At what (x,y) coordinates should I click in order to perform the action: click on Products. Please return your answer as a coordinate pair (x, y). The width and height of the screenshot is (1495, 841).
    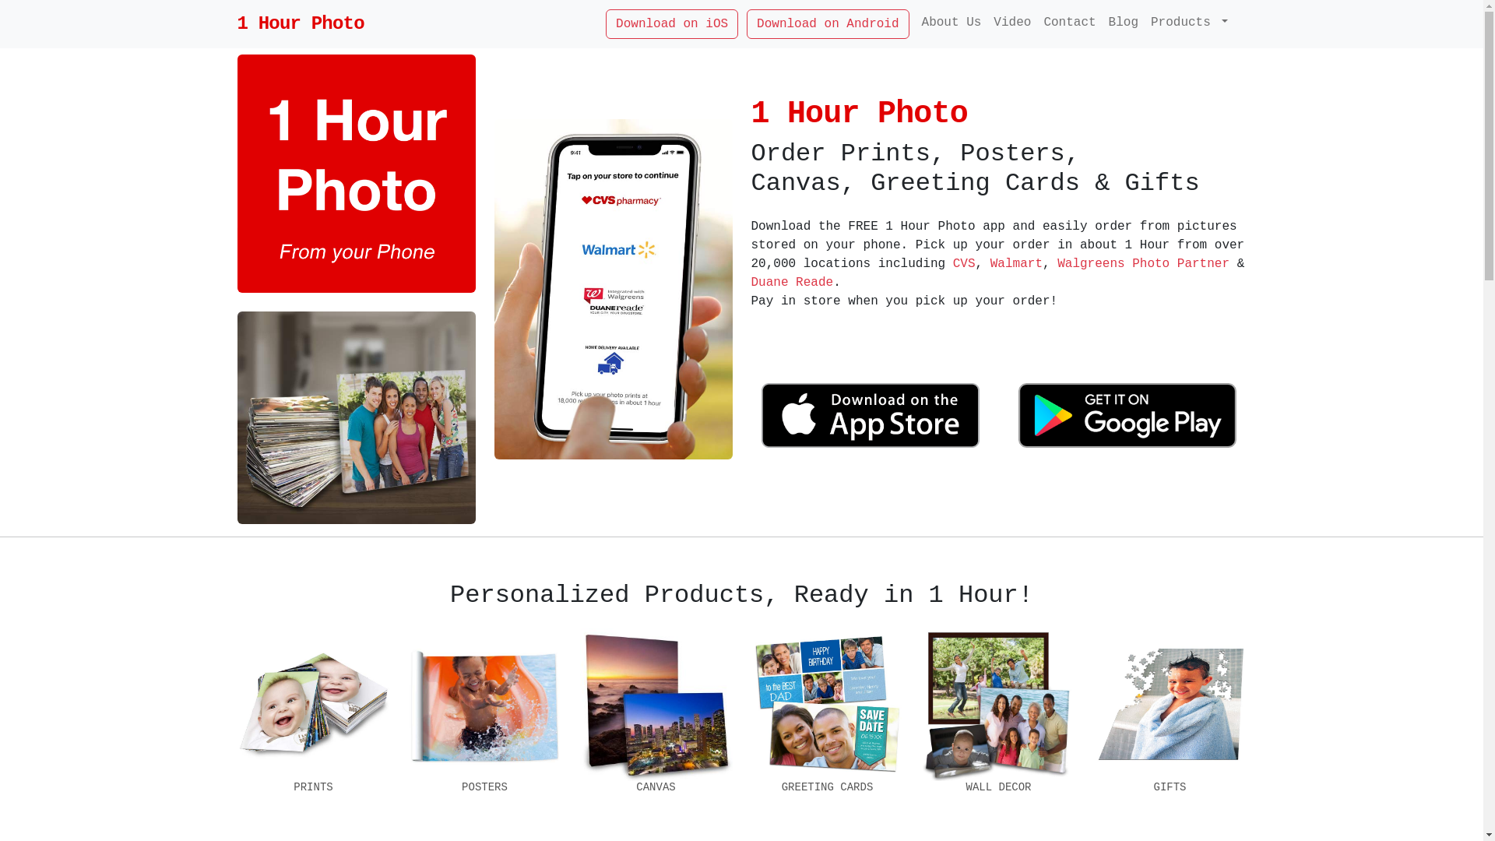
    Looking at the image, I should click on (1190, 23).